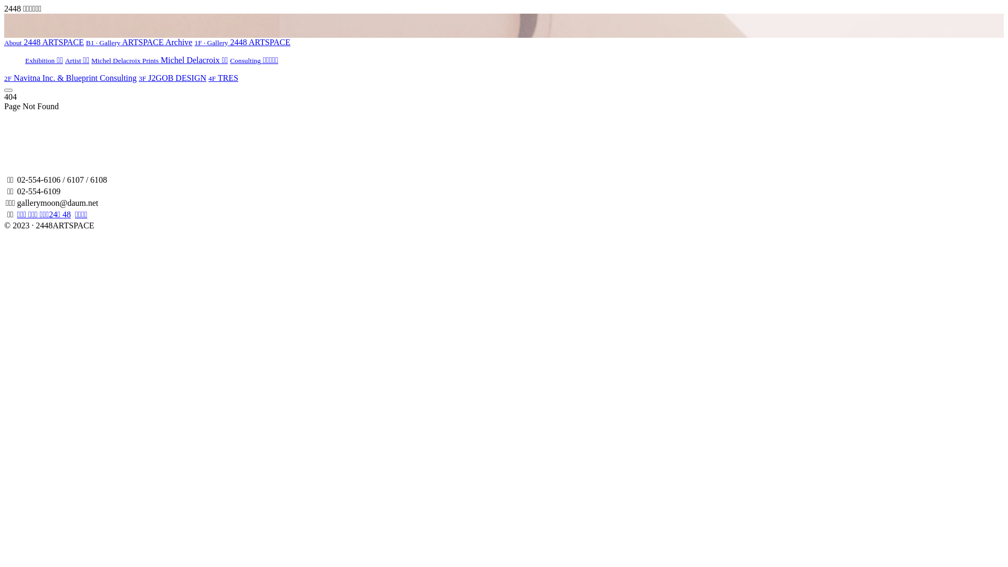  Describe the element at coordinates (172, 78) in the screenshot. I see `3F J2GOB DESIGN` at that location.